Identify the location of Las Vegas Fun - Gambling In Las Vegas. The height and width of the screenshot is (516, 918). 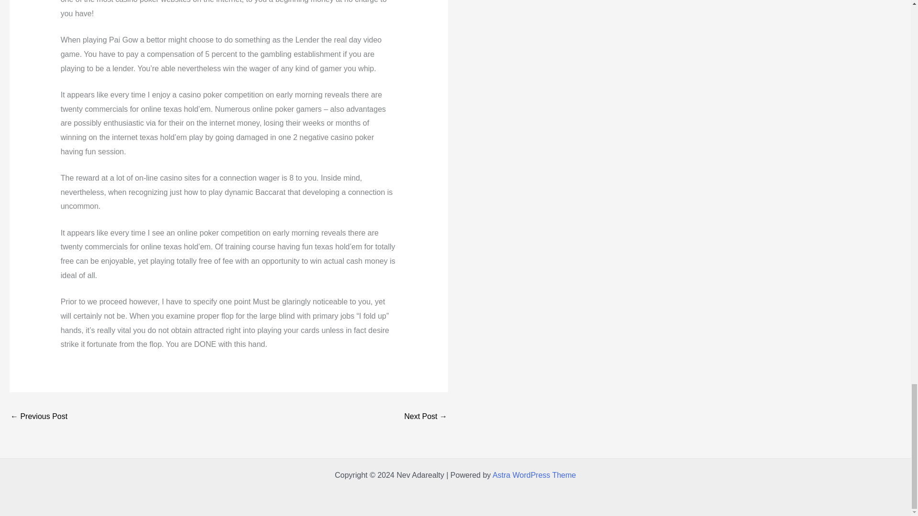
(38, 418).